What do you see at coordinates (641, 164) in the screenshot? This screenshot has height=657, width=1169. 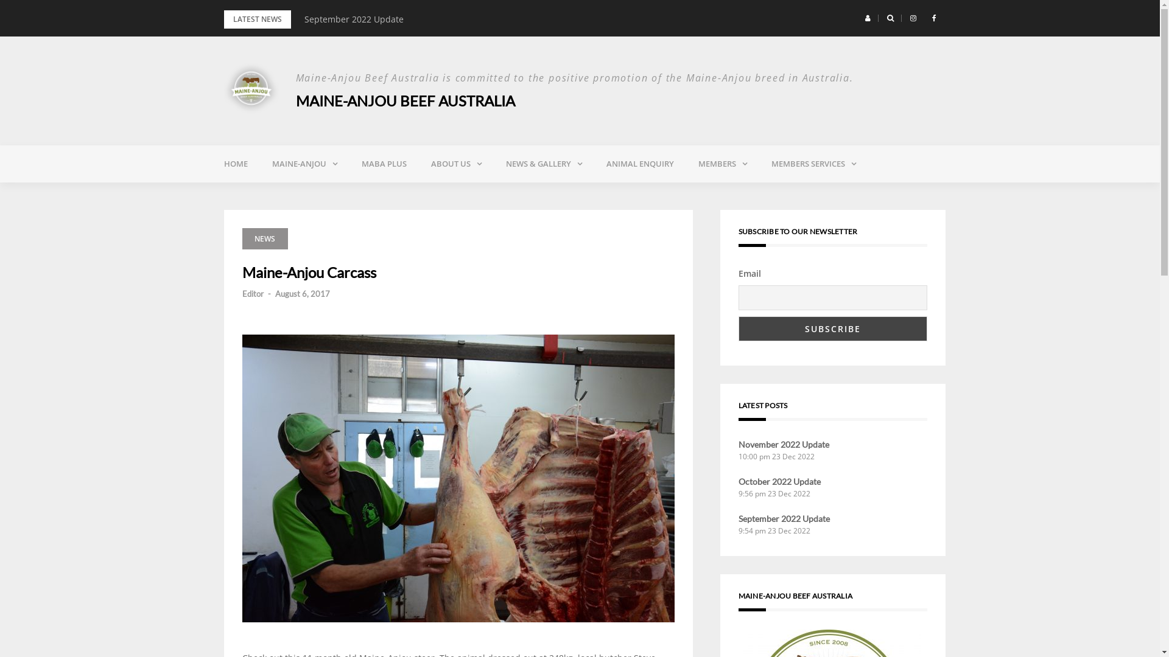 I see `ANIMAL ENQUIRY` at bounding box center [641, 164].